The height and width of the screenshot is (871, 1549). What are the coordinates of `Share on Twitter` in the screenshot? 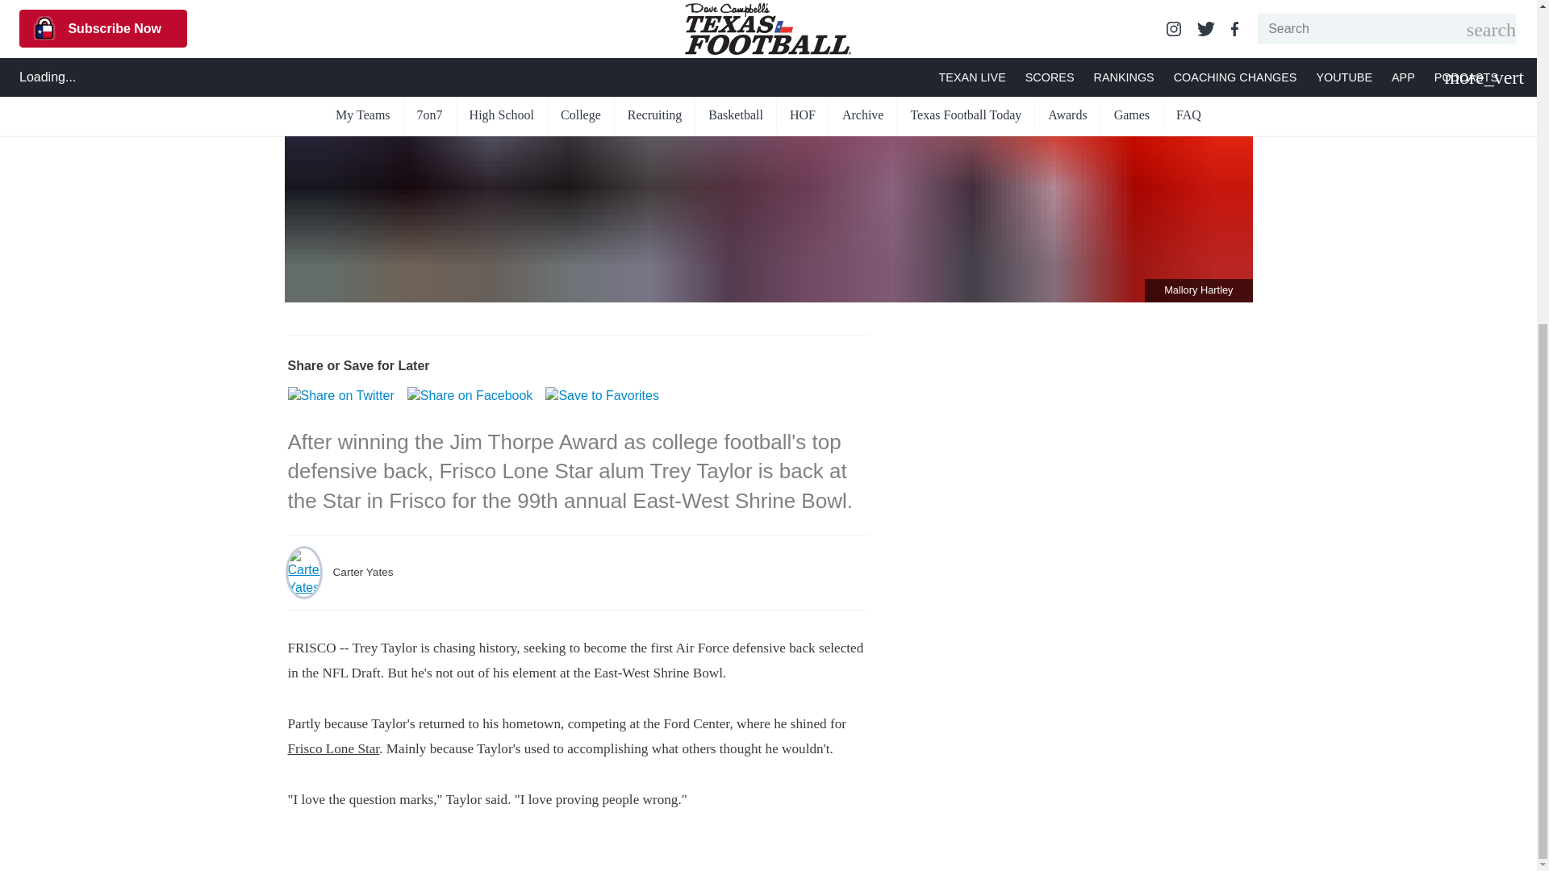 It's located at (340, 395).